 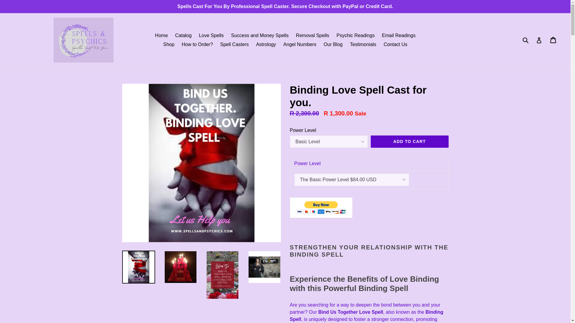 I want to click on Astrology, so click(x=266, y=44).